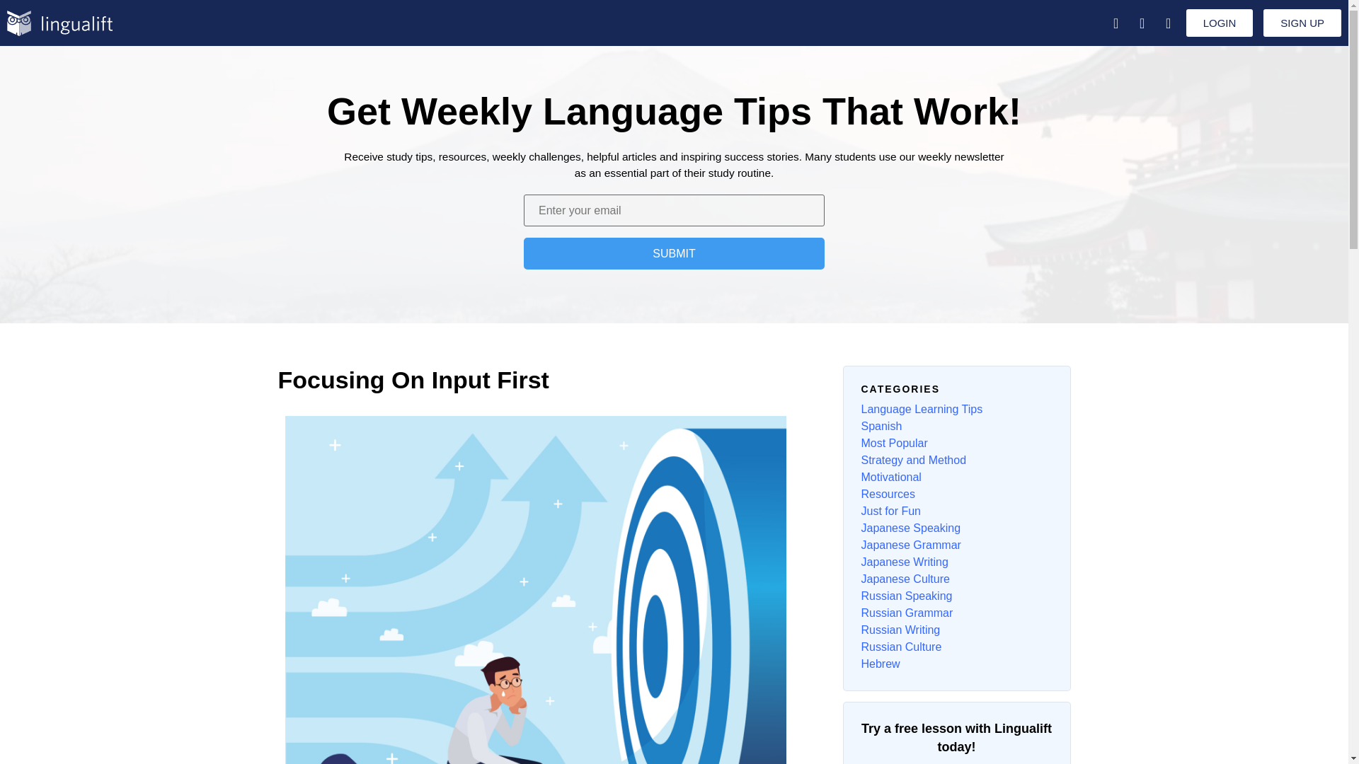  I want to click on Spanish, so click(881, 426).